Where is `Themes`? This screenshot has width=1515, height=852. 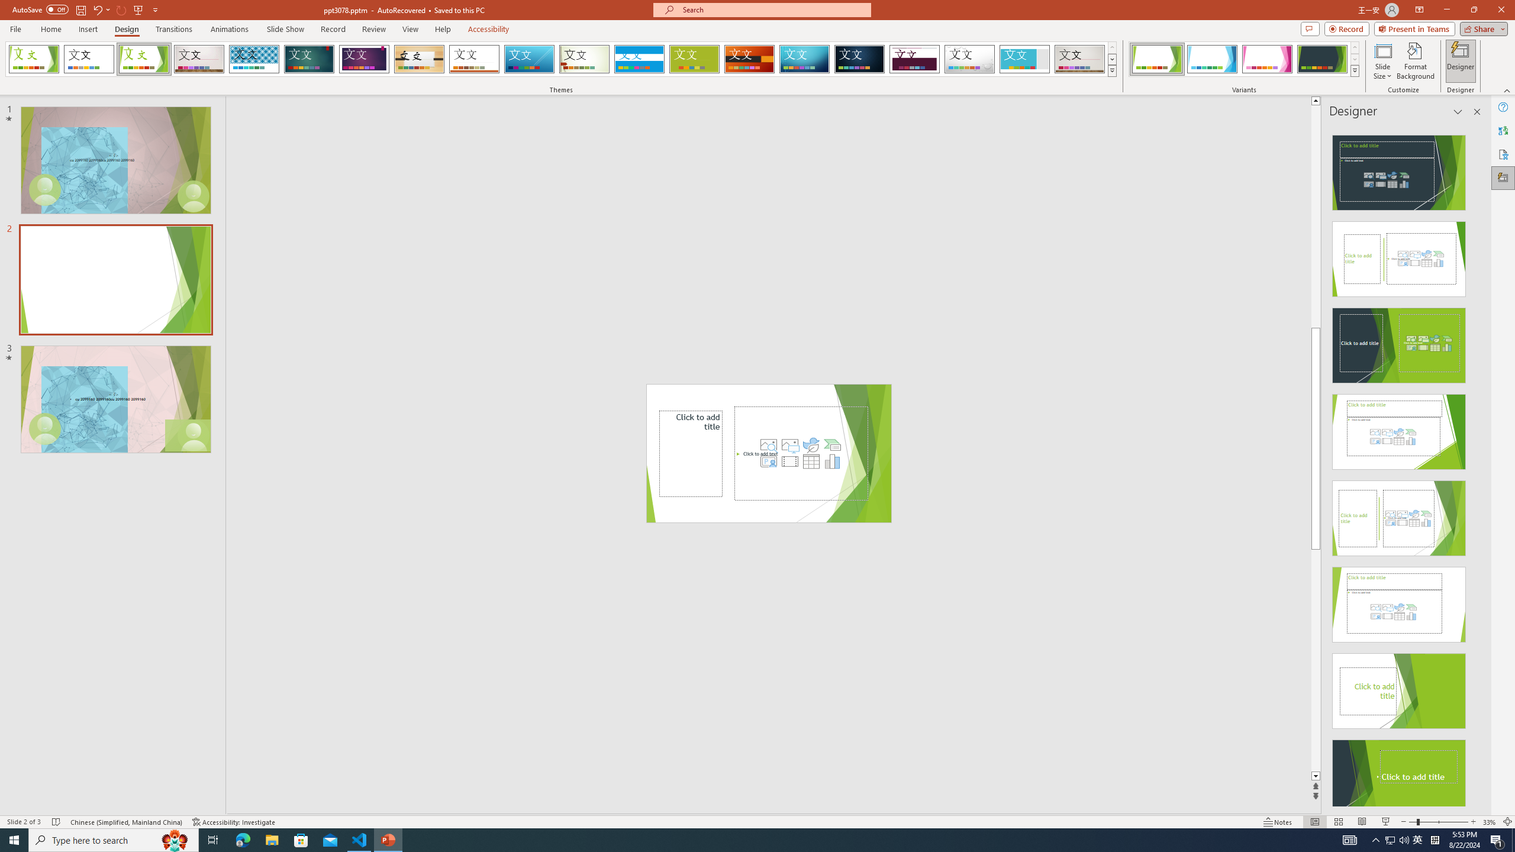
Themes is located at coordinates (1111, 70).